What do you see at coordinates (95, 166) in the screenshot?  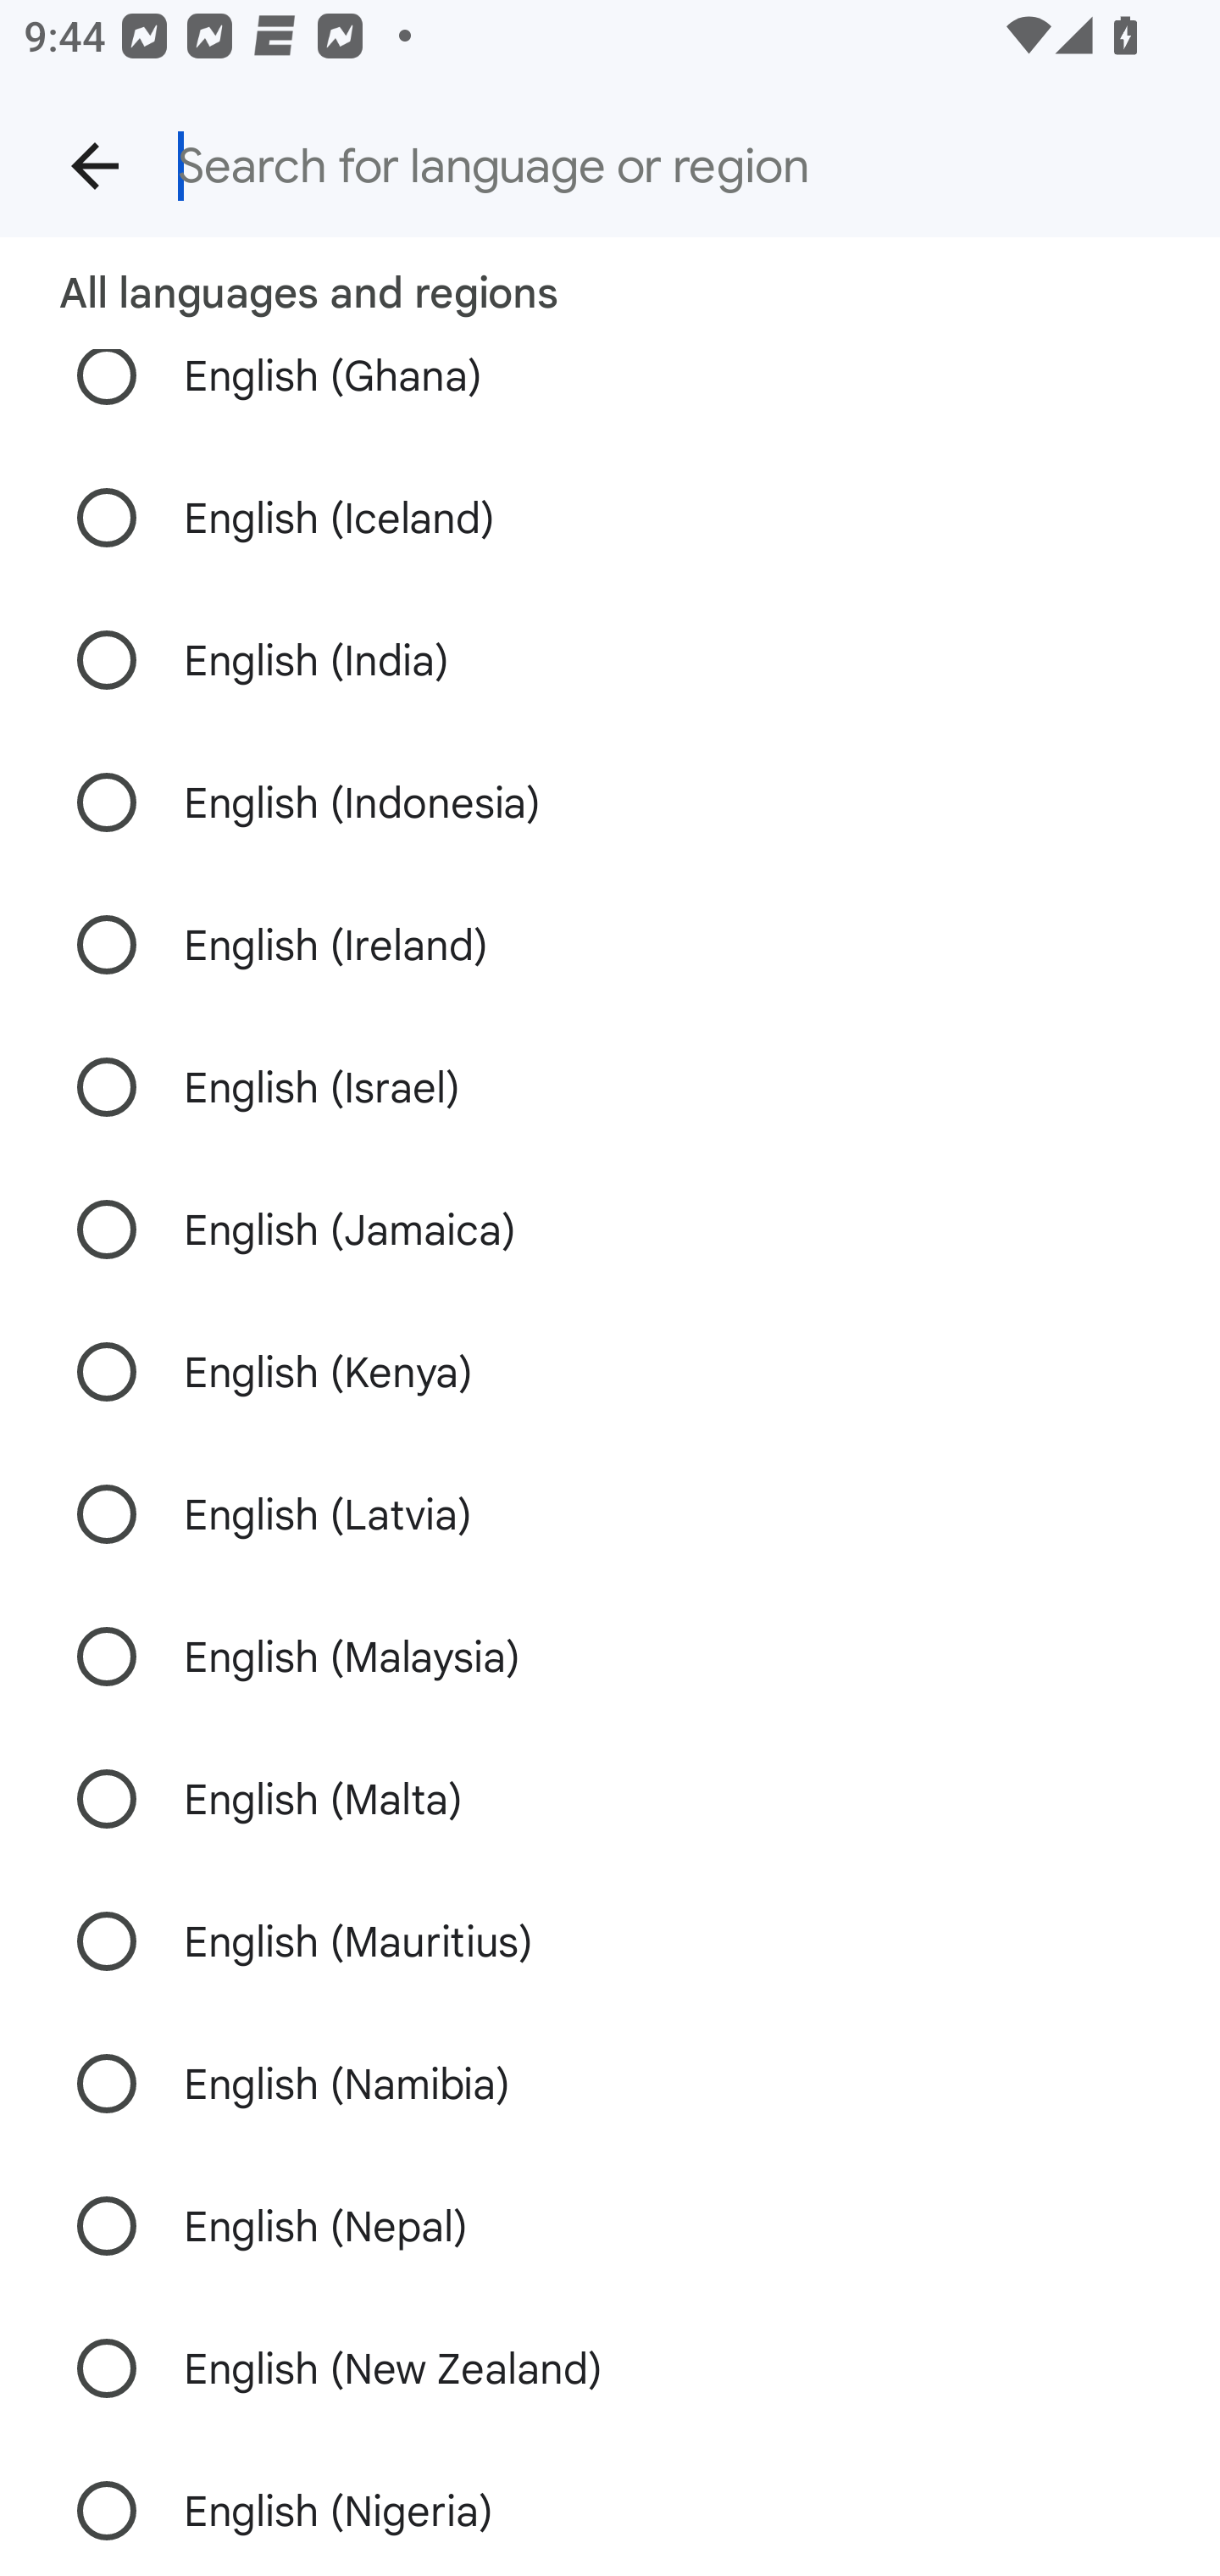 I see `Navigate up` at bounding box center [95, 166].